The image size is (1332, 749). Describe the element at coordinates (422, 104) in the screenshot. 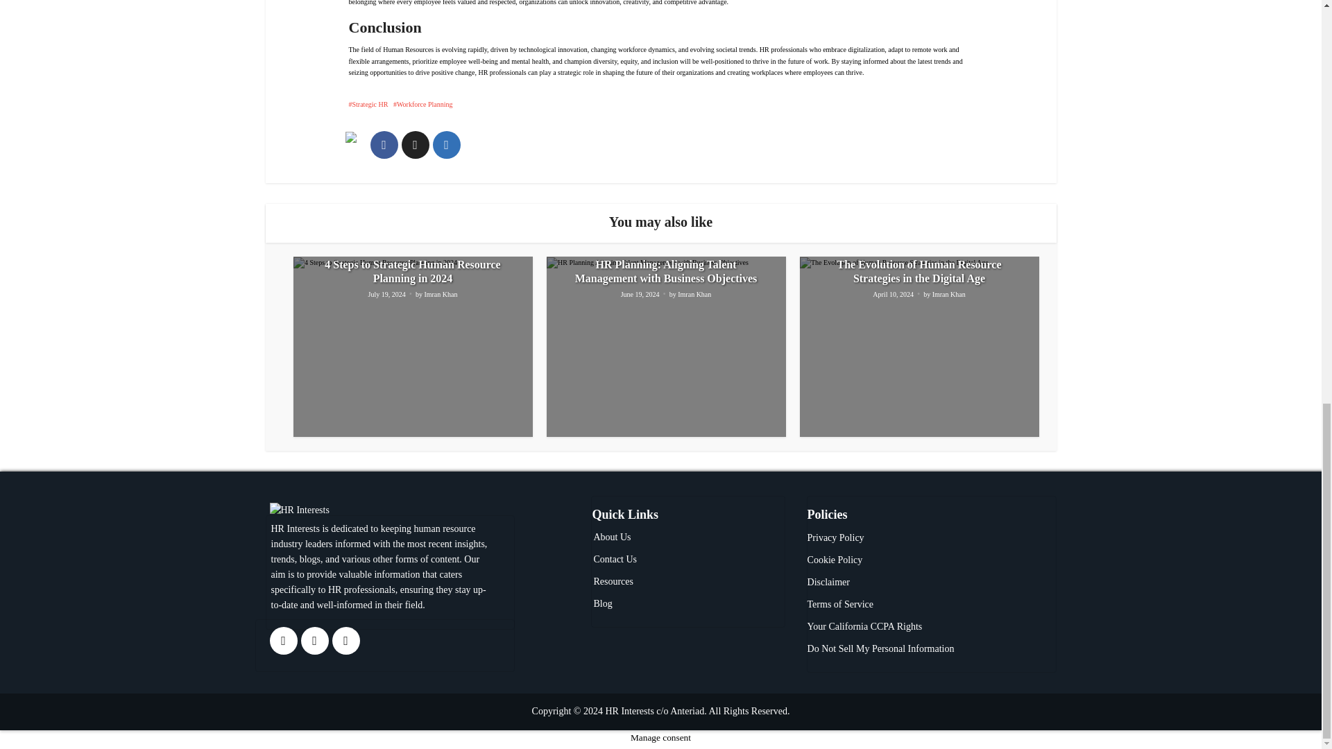

I see `Workforce Planning` at that location.